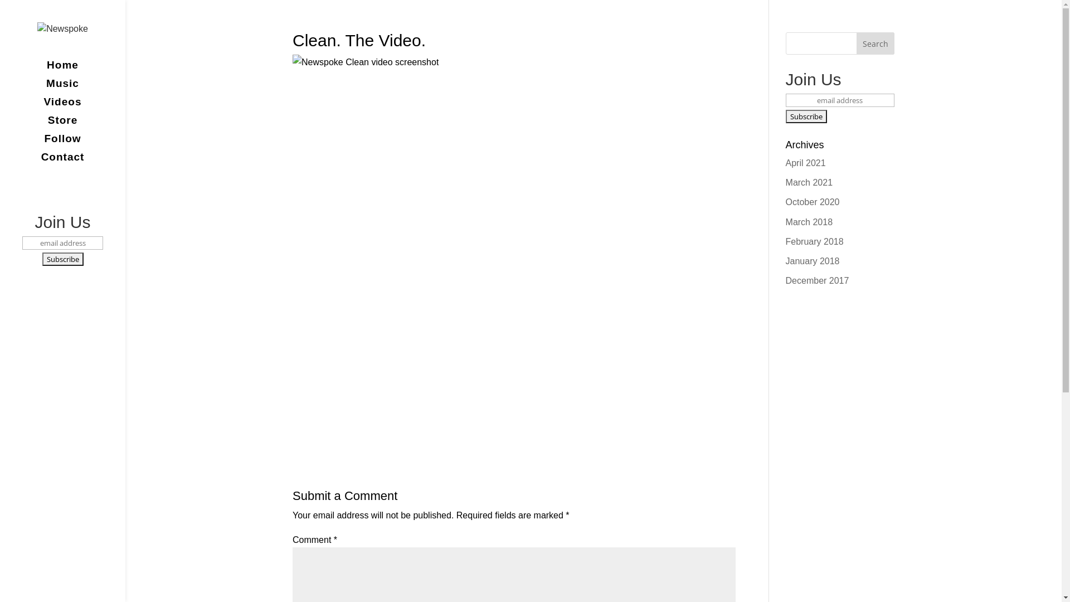  What do you see at coordinates (813, 261) in the screenshot?
I see `January 2018` at bounding box center [813, 261].